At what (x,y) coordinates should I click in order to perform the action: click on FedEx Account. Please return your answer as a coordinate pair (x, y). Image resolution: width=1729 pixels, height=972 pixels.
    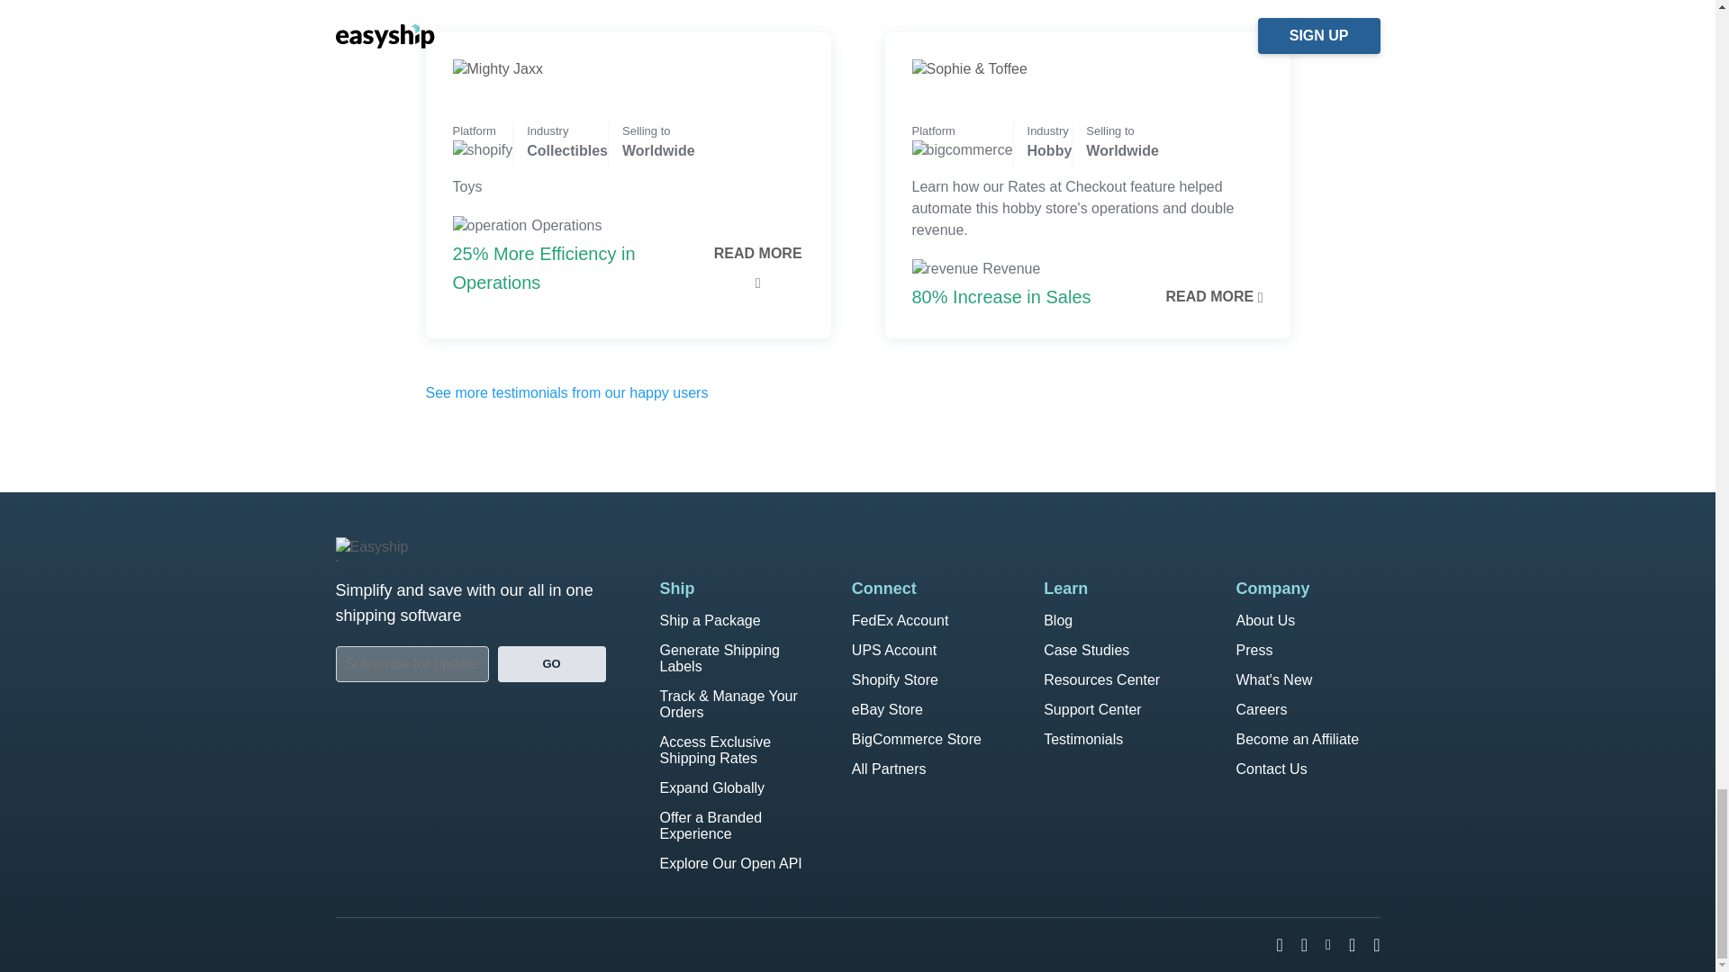
    Looking at the image, I should click on (901, 620).